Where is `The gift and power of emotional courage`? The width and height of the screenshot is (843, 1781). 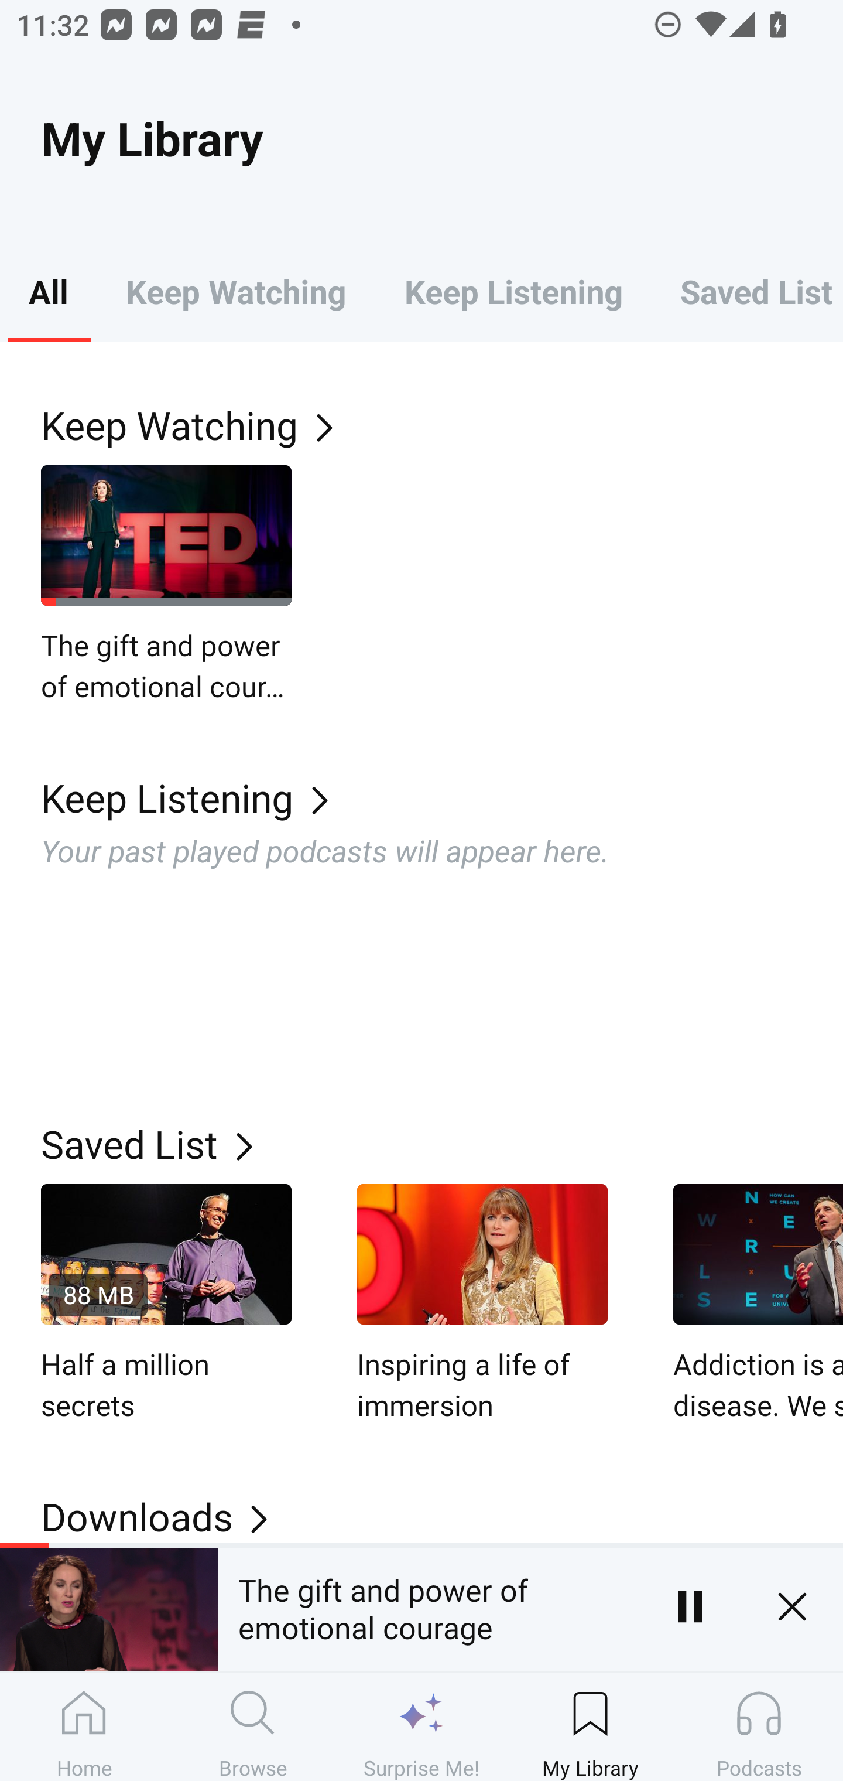 The gift and power of emotional courage is located at coordinates (166, 585).